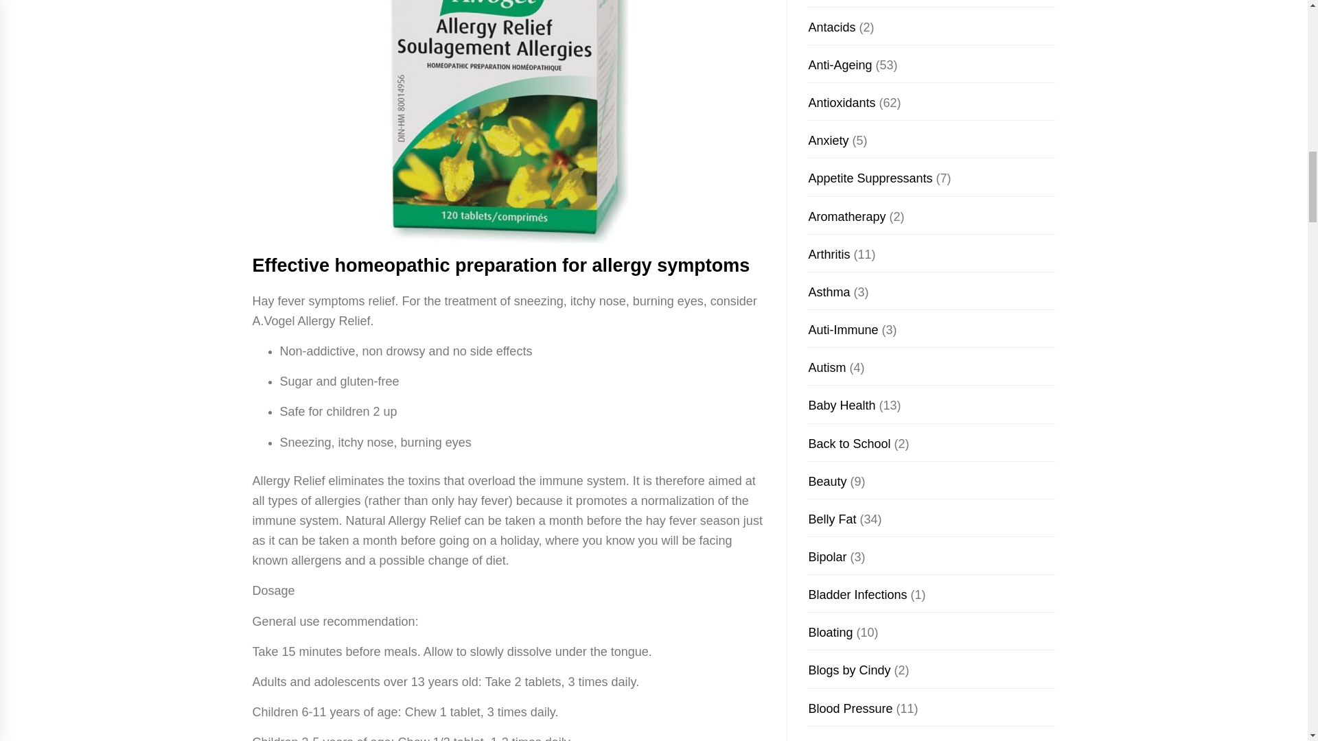  I want to click on Antioxidants, so click(841, 103).